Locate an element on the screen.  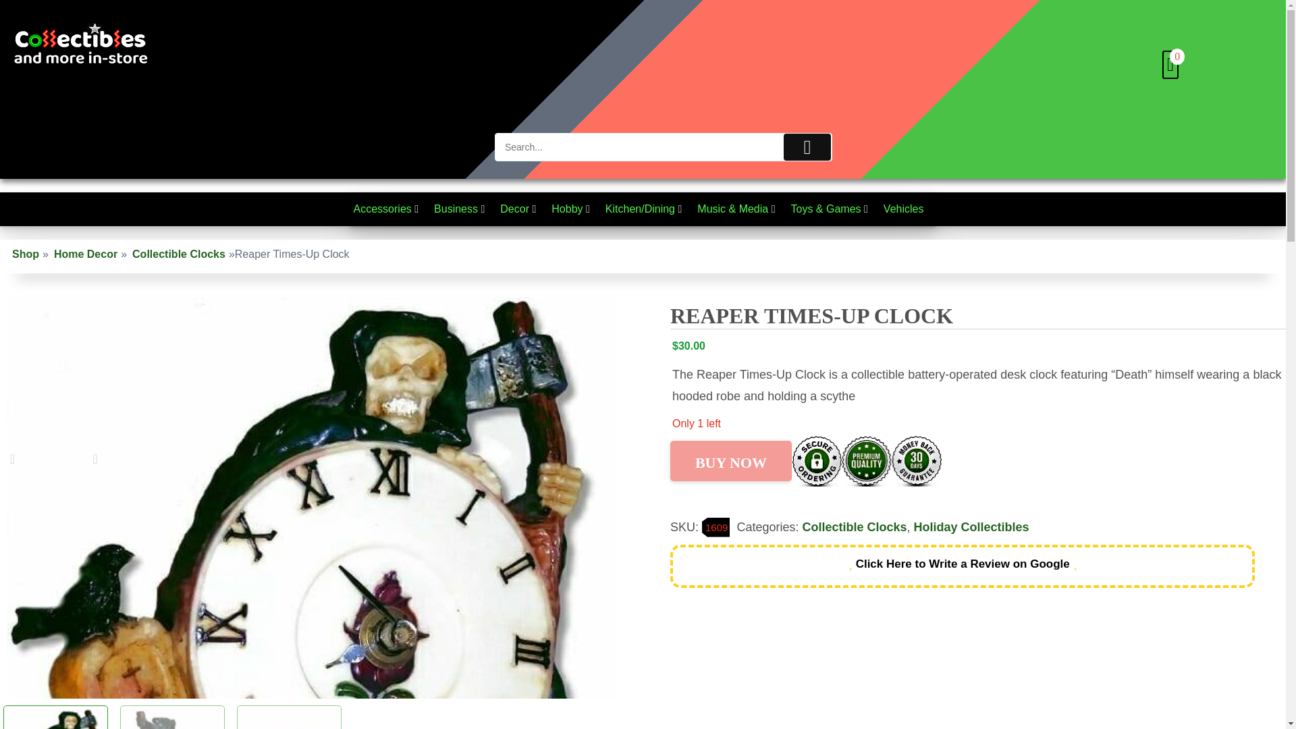
CollectiblesAndMoreInStore Logo Small is located at coordinates (81, 45).